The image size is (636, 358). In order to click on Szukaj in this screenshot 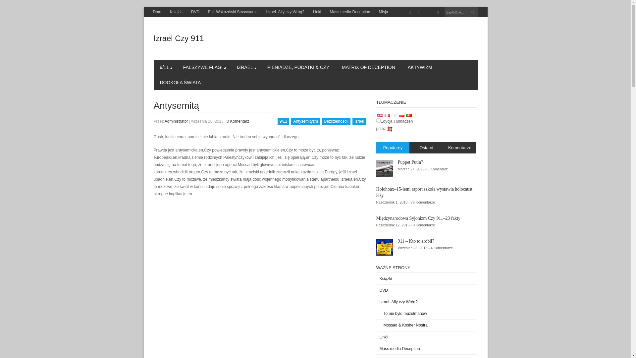, I will do `click(474, 13)`.